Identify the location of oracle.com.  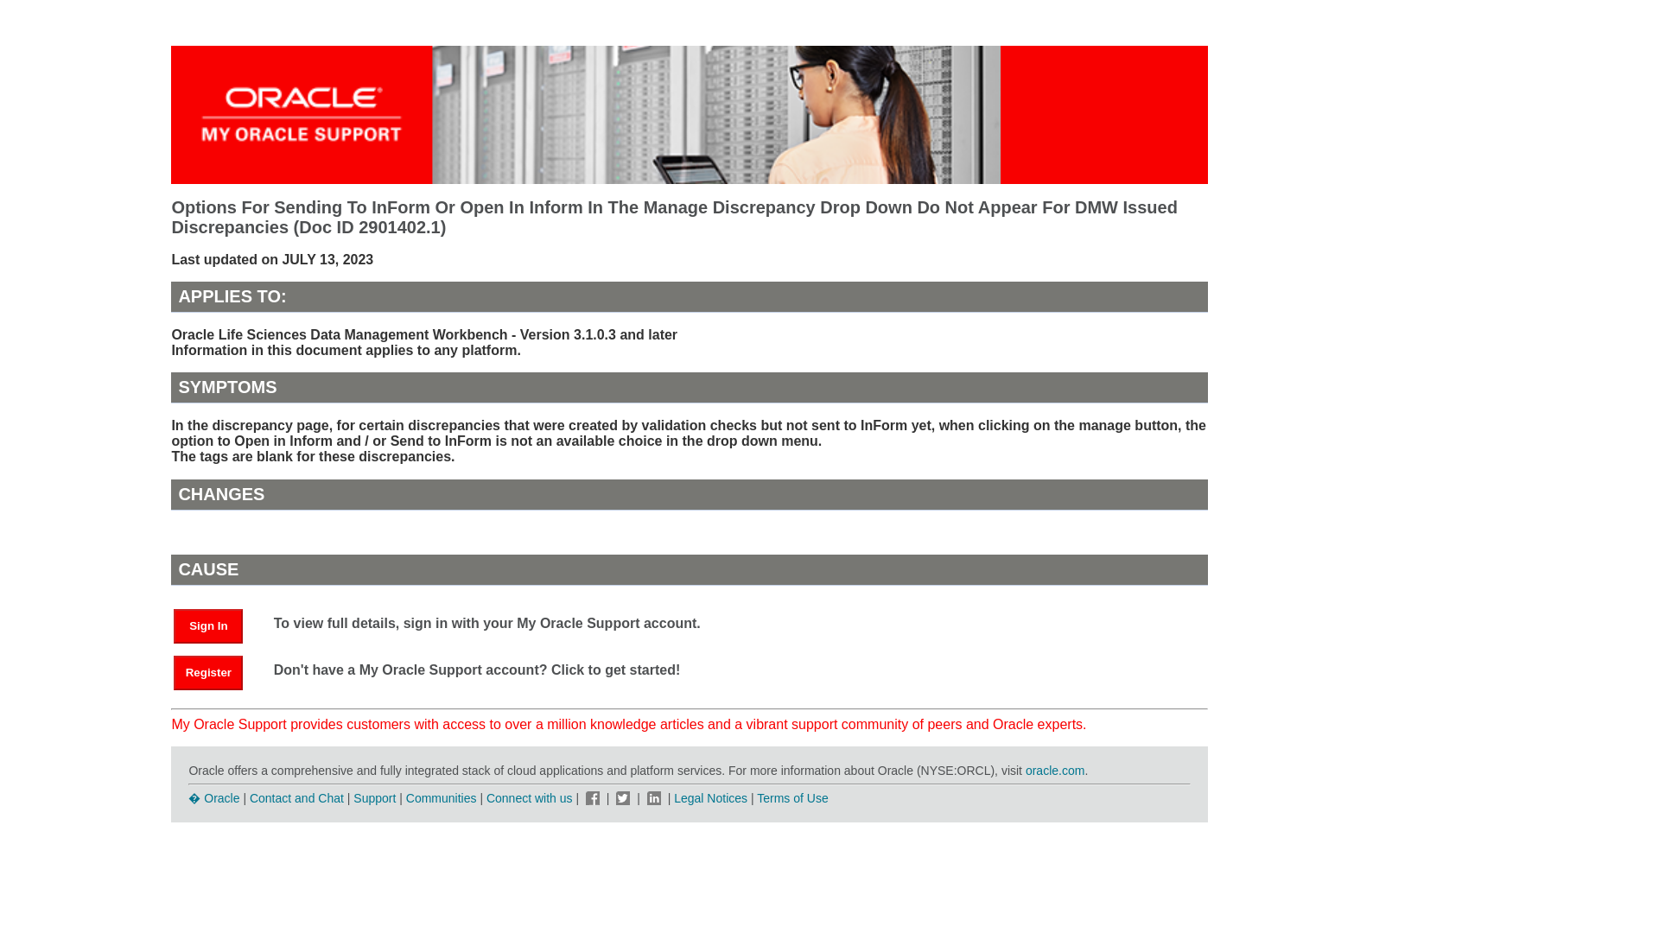
(1054, 771).